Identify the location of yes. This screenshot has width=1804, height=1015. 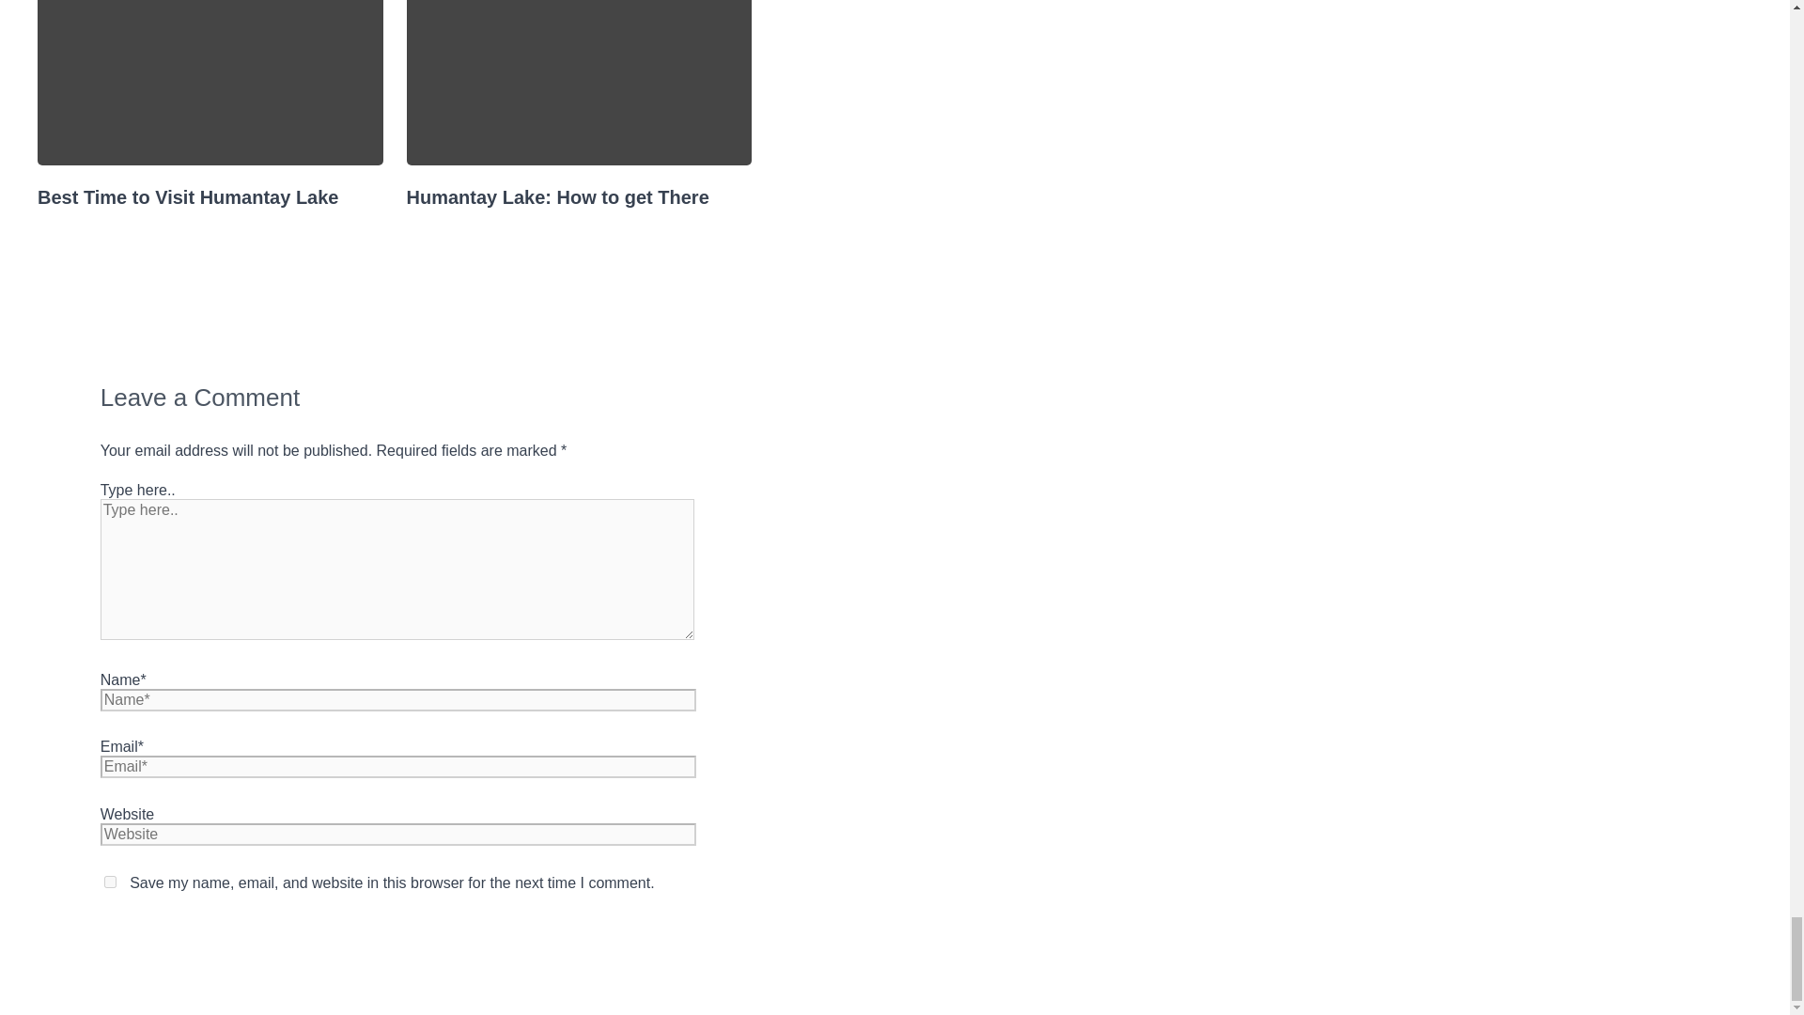
(111, 882).